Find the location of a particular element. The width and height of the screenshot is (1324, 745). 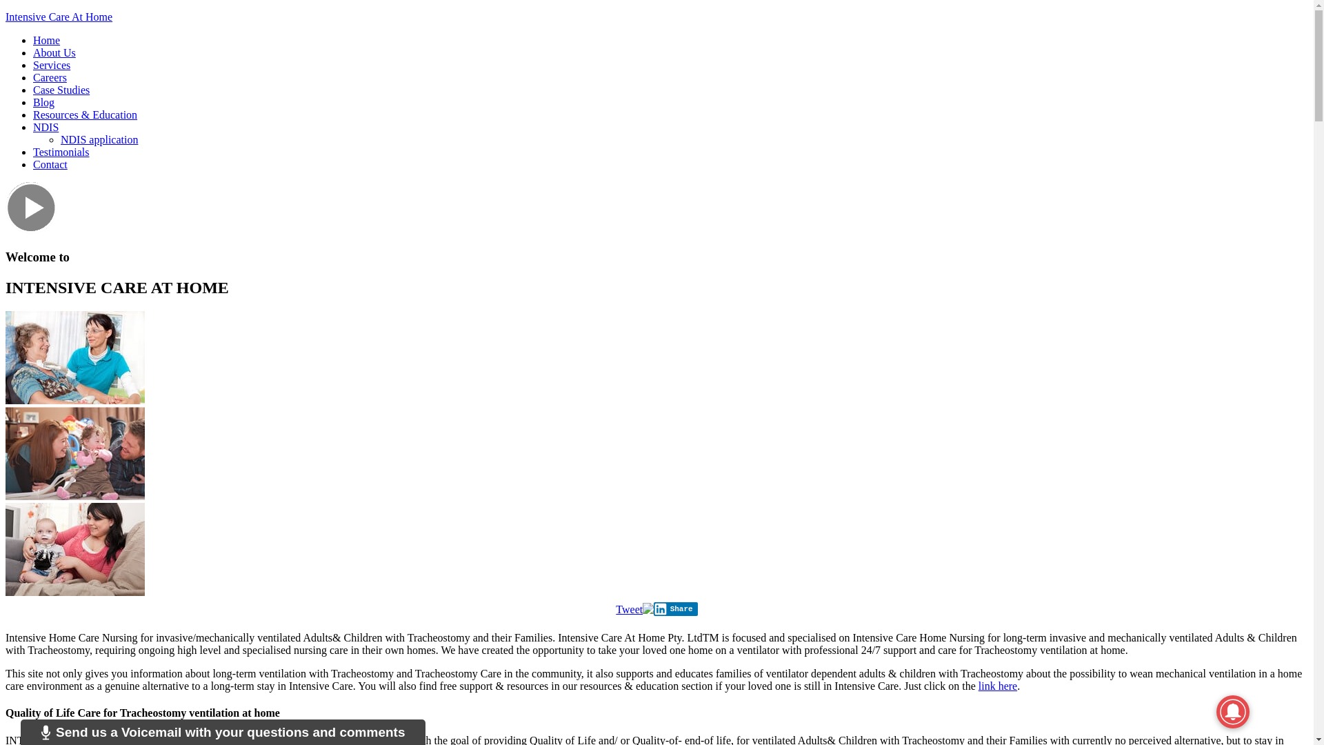

Resources & Education is located at coordinates (86, 115).